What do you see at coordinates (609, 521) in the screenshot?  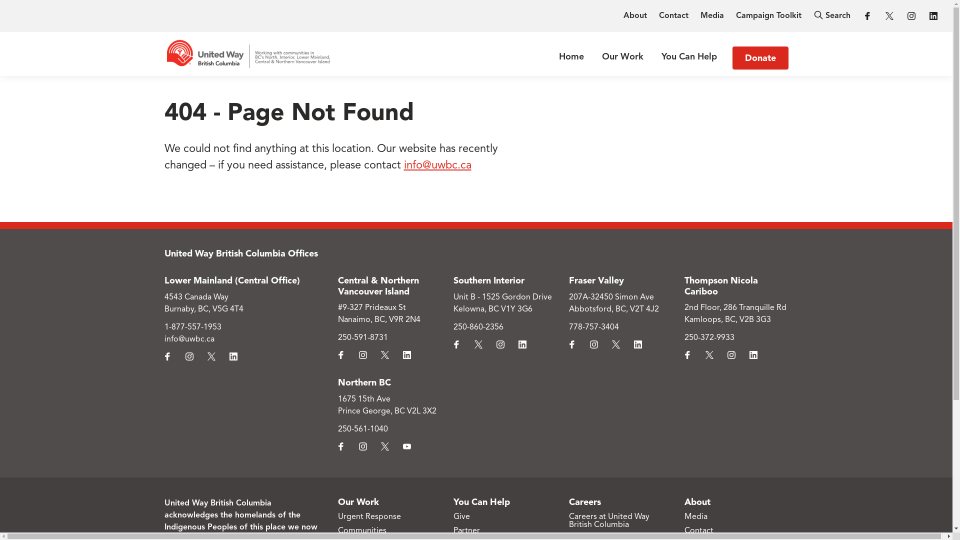 I see `Careers at United Way British Columbia` at bounding box center [609, 521].